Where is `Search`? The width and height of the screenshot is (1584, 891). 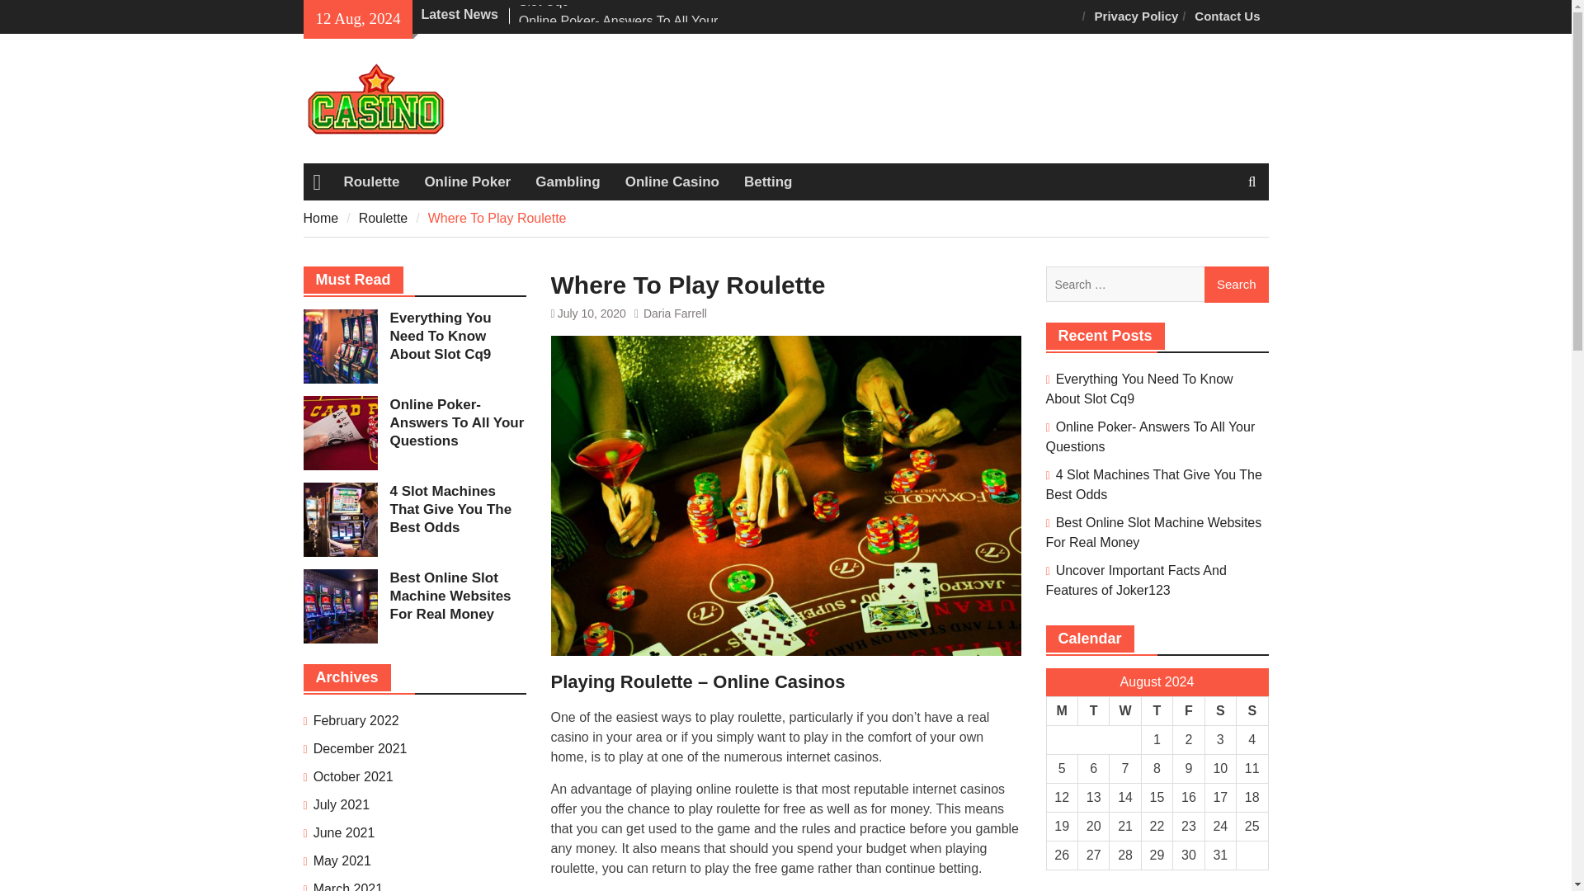 Search is located at coordinates (1236, 284).